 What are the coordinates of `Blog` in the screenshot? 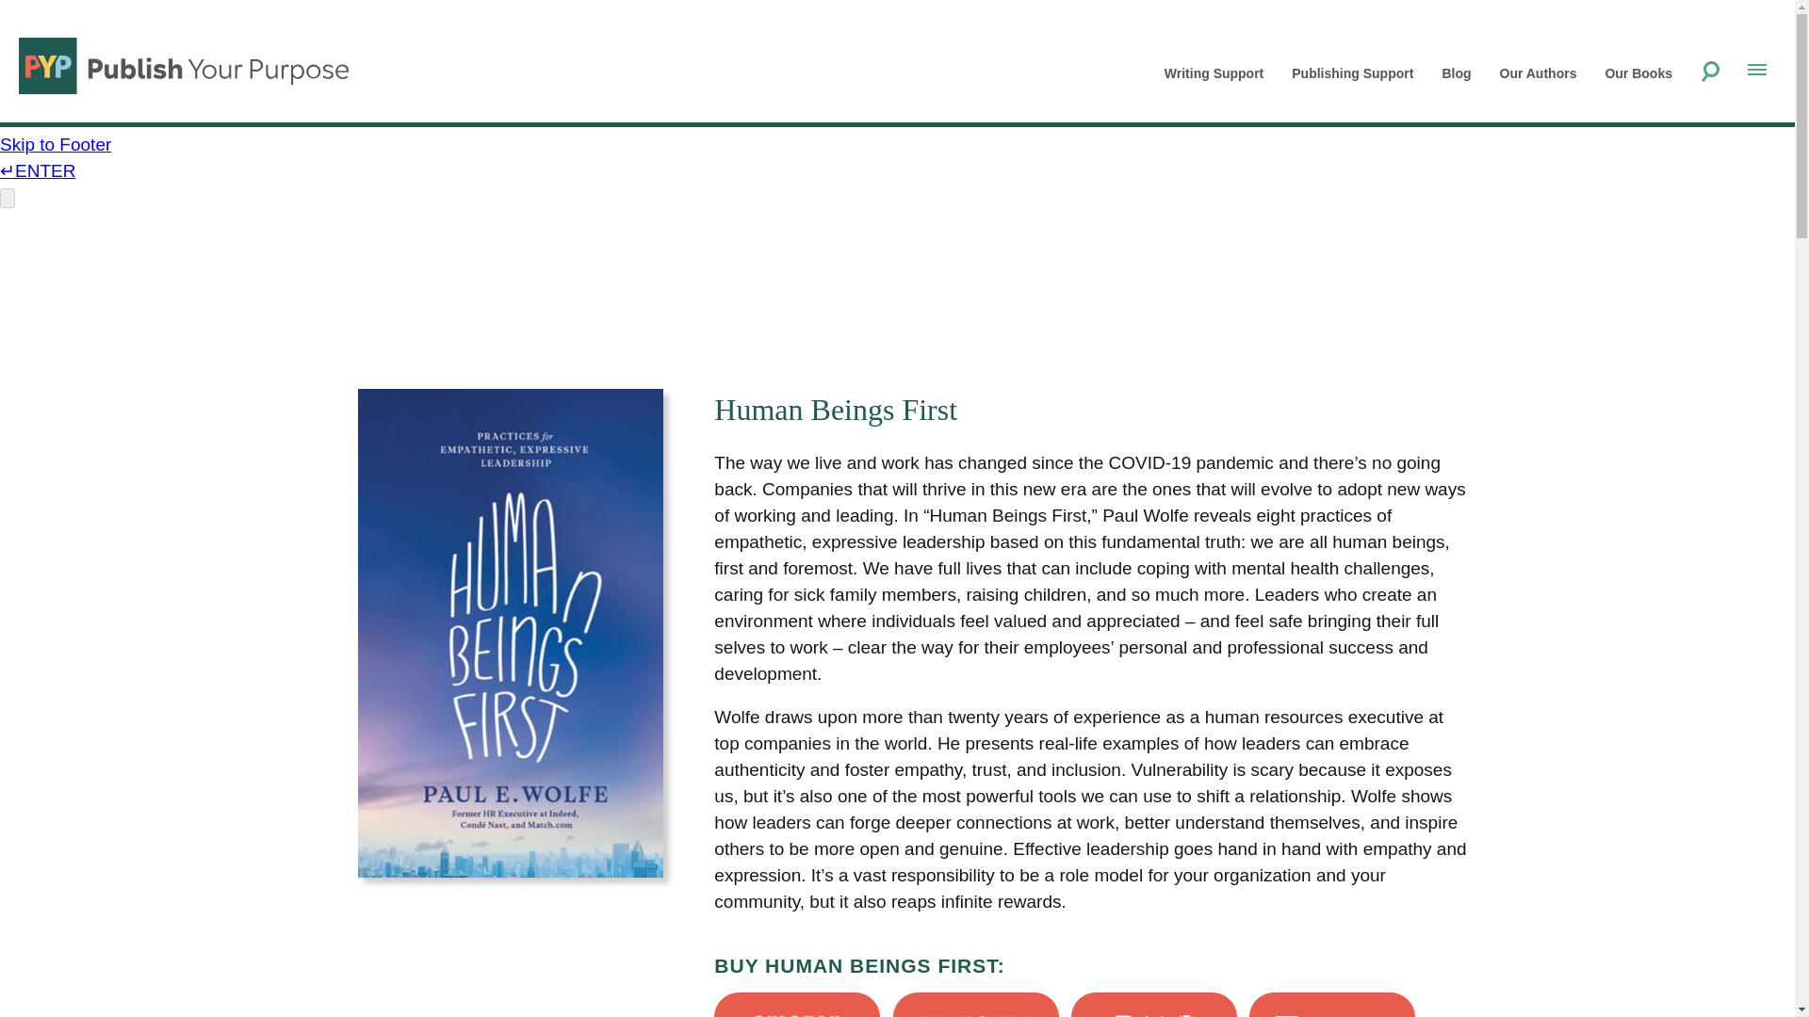 It's located at (1456, 73).